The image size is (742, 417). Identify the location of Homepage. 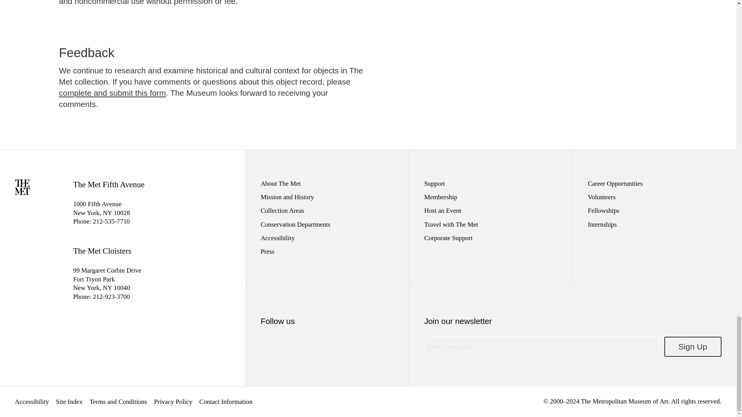
(22, 192).